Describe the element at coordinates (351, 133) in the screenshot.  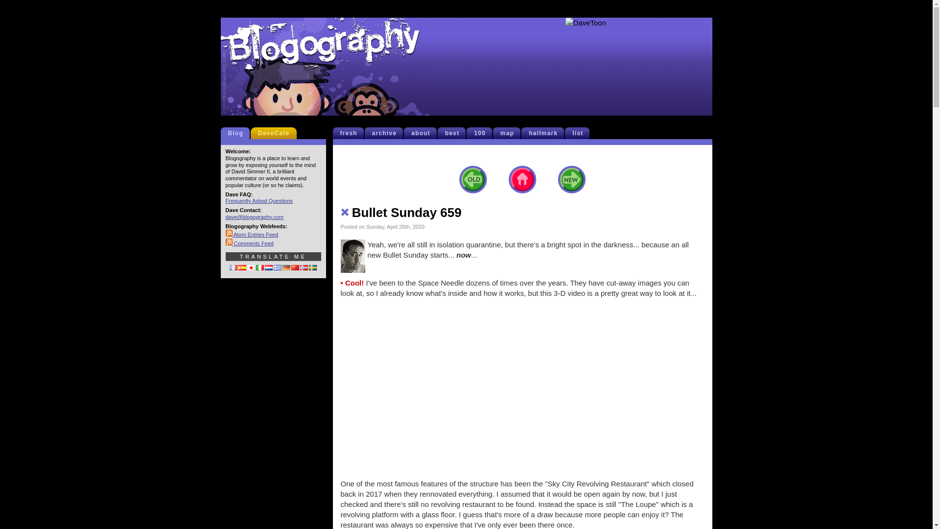
I see `fresh` at that location.